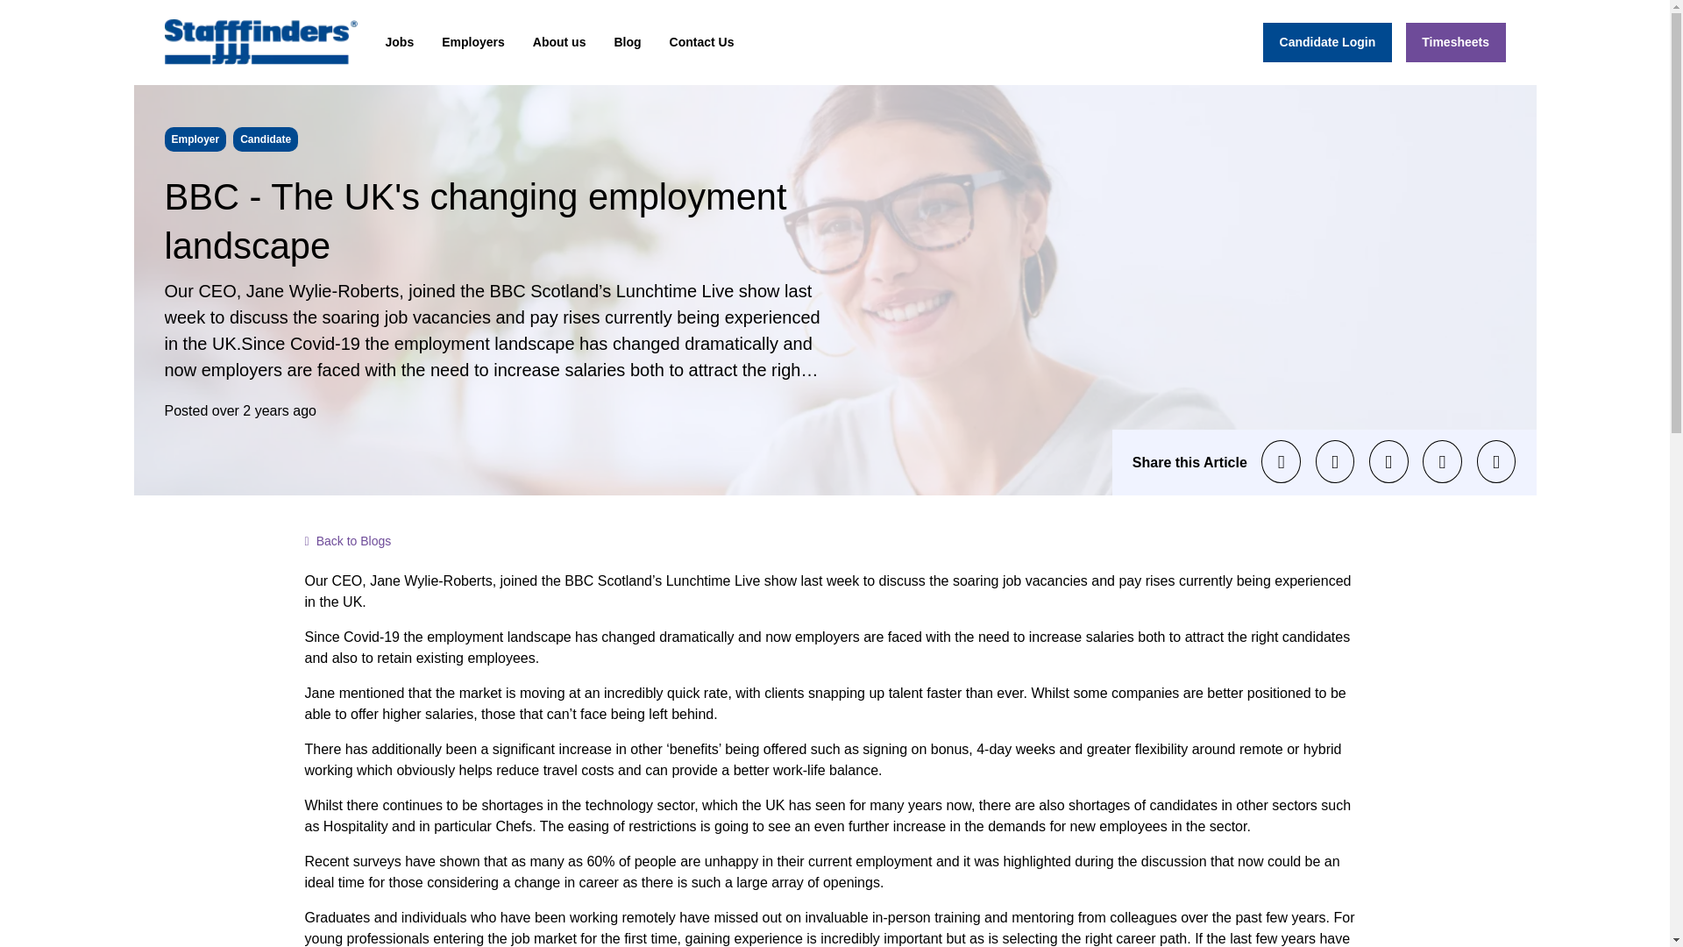 The image size is (1683, 947). Describe the element at coordinates (627, 42) in the screenshot. I see `Blog` at that location.